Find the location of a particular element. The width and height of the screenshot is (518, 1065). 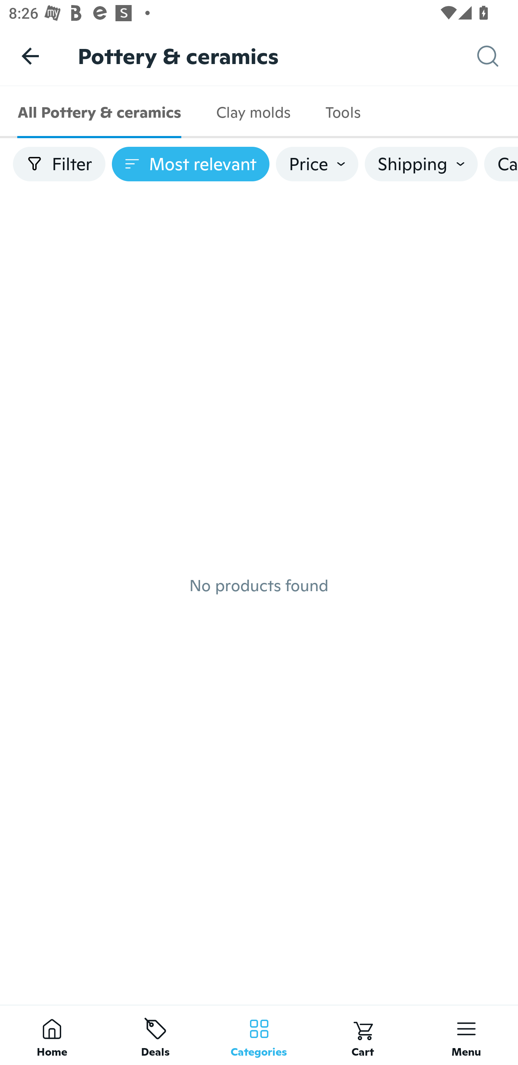

Price is located at coordinates (317, 164).